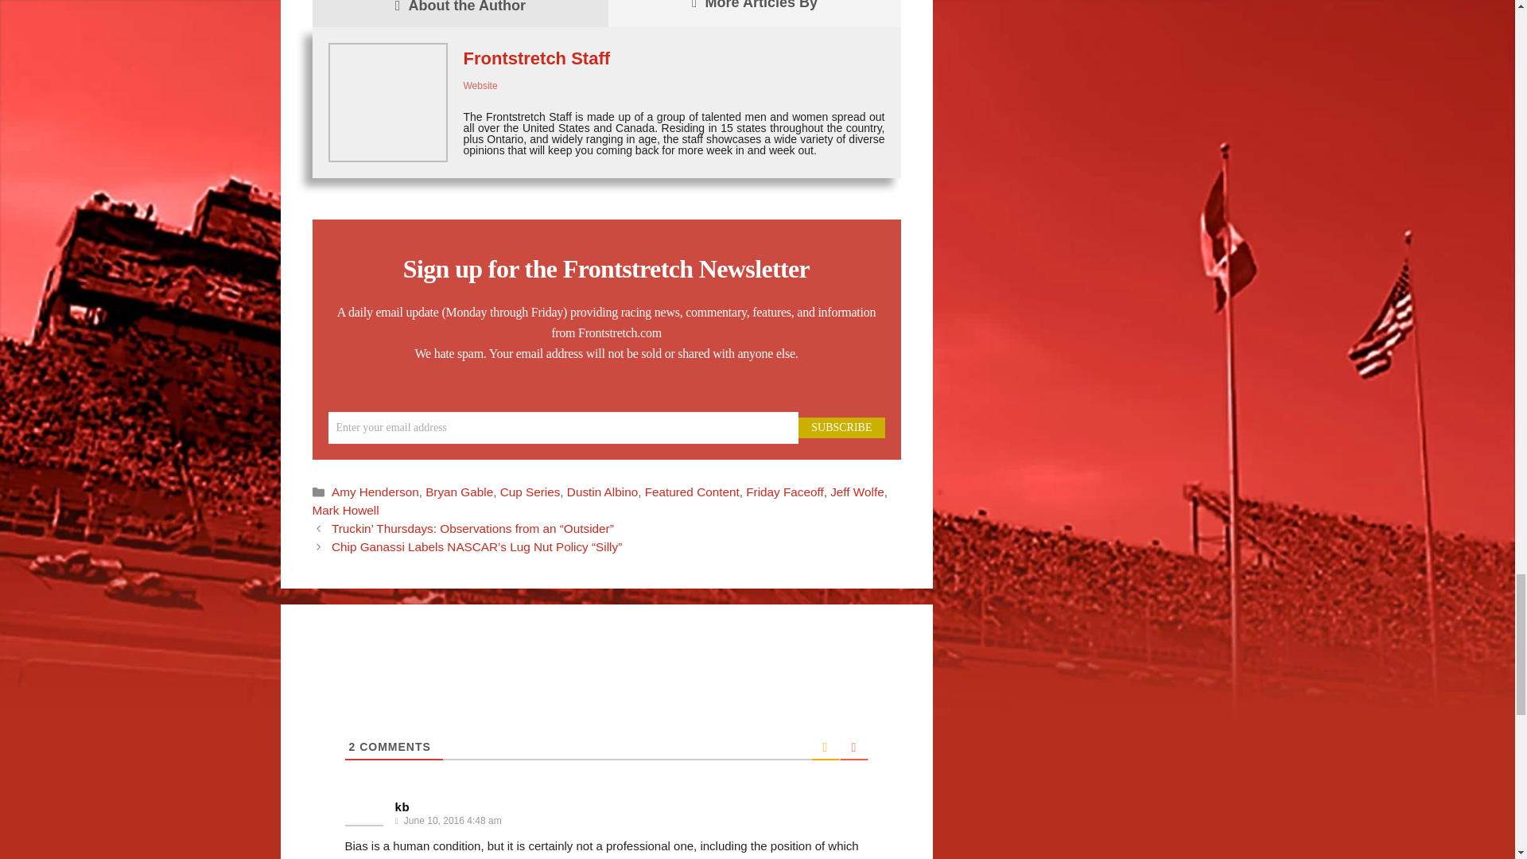  I want to click on Dustin Albino, so click(602, 492).